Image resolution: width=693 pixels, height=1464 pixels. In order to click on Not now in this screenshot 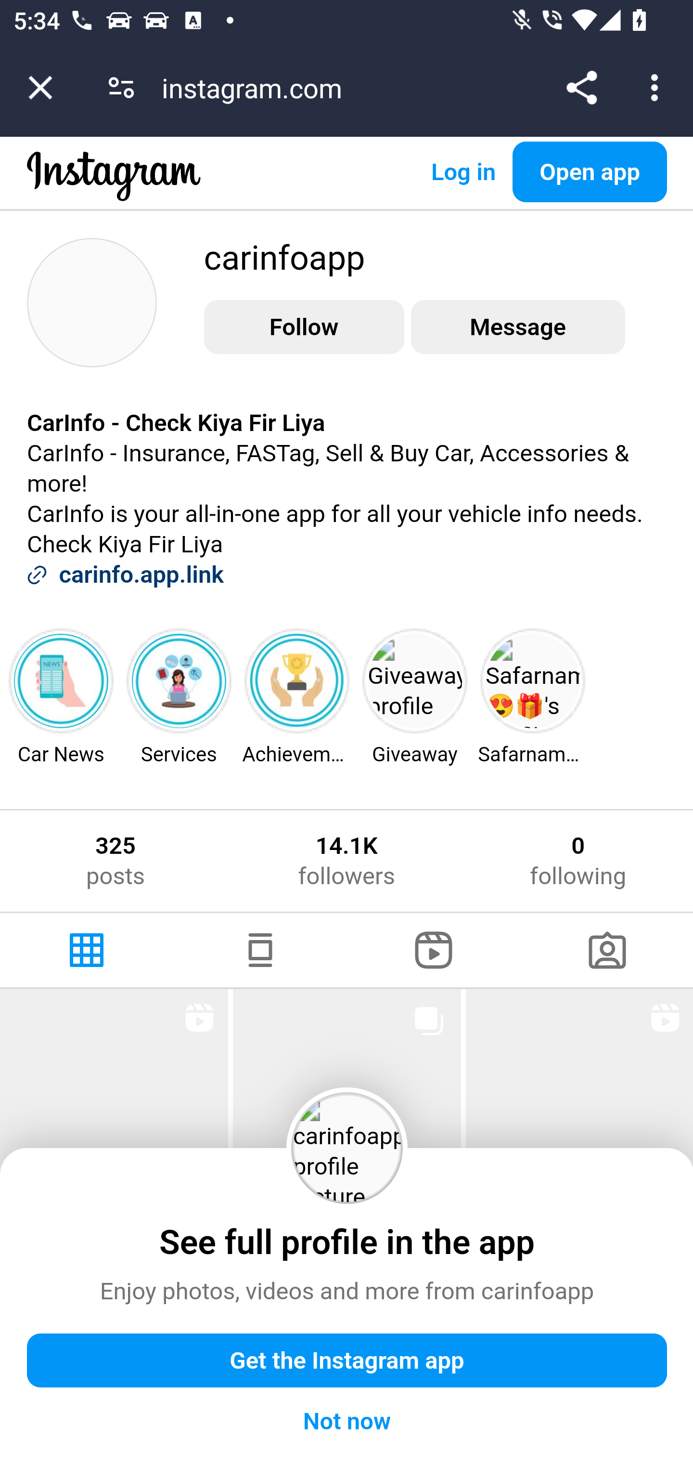, I will do `click(347, 1422)`.